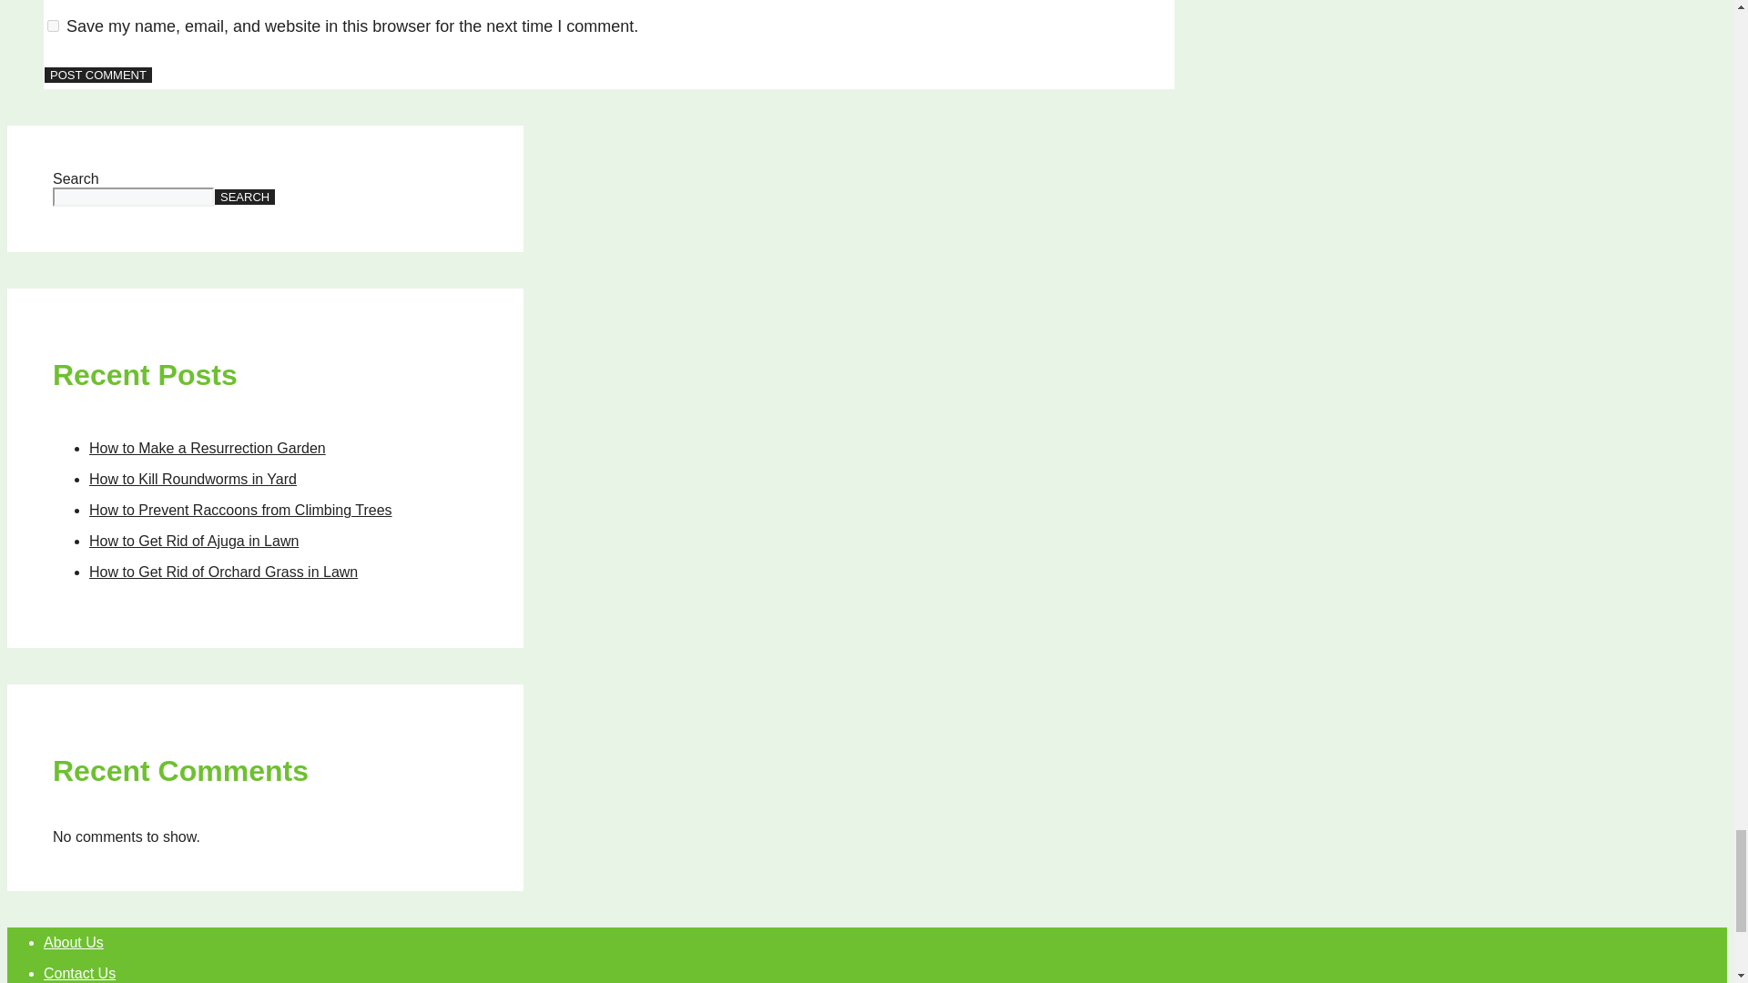 The image size is (1748, 983). Describe the element at coordinates (240, 510) in the screenshot. I see `How to Prevent Raccoons from Climbing Trees` at that location.